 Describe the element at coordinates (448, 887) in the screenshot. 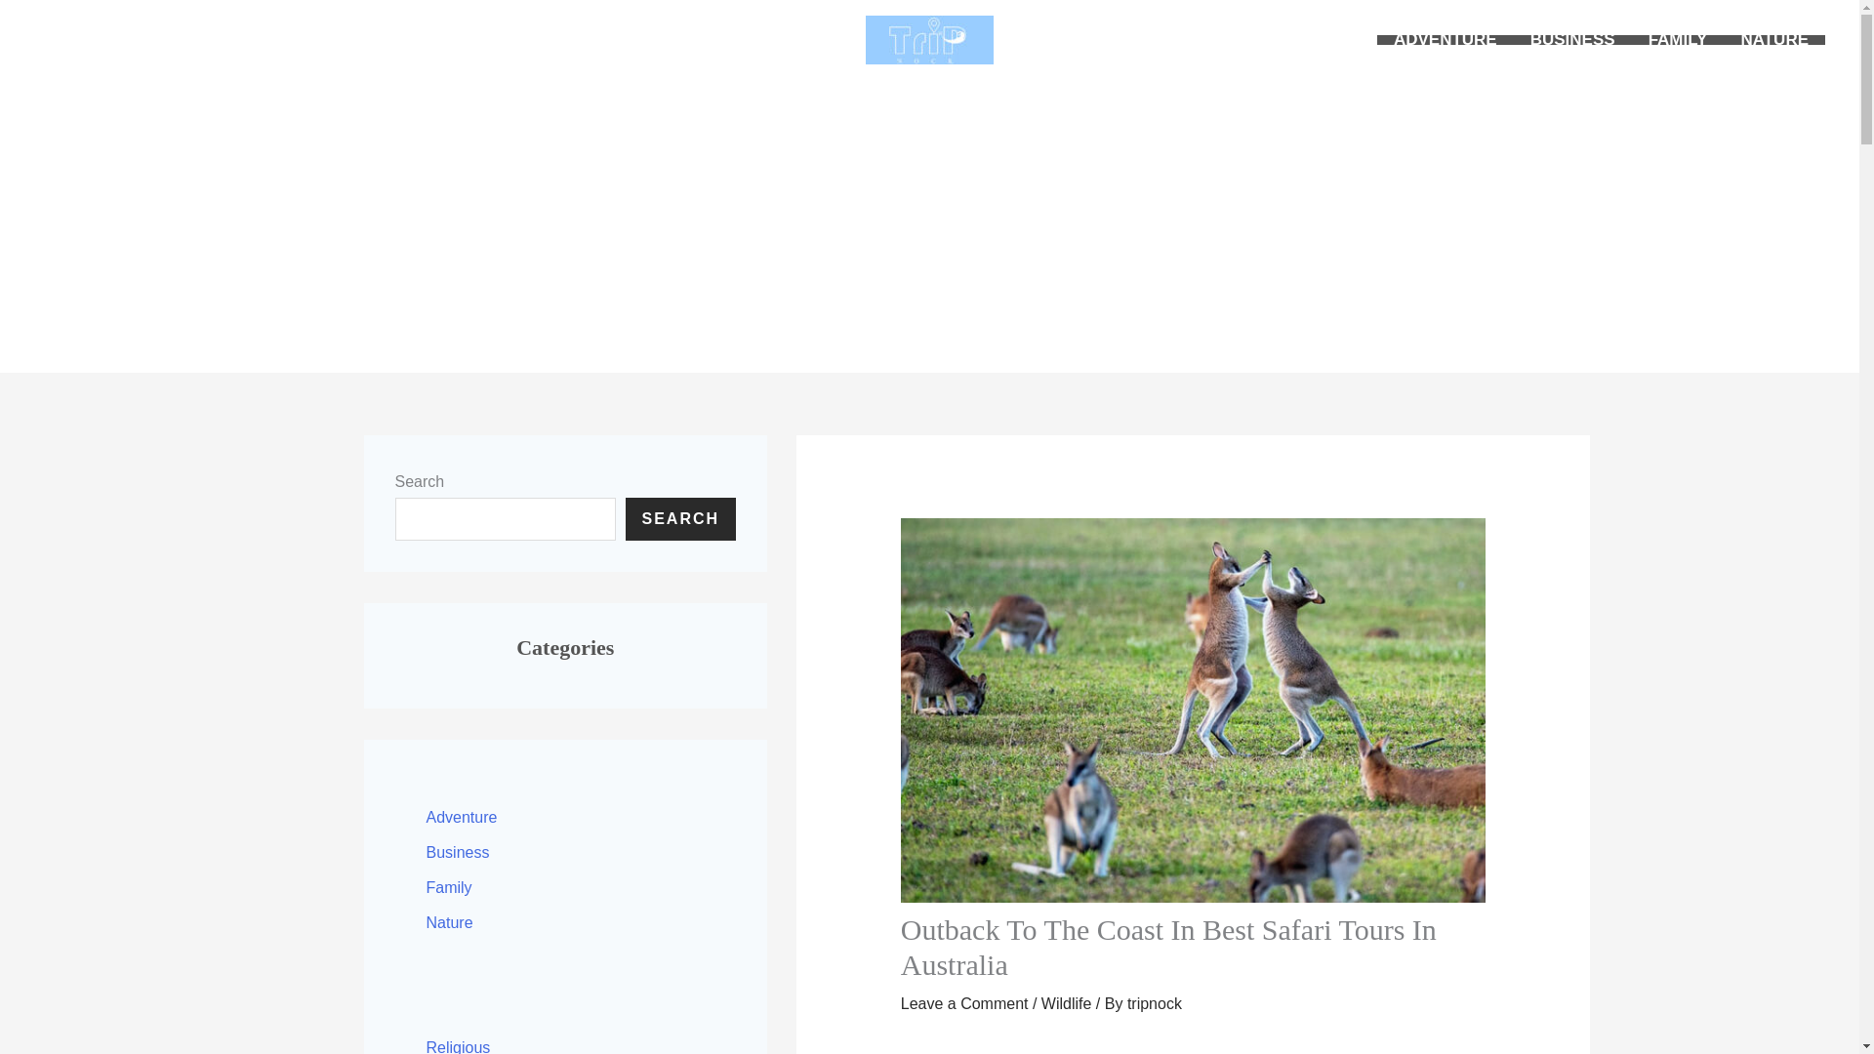

I see `Family` at that location.